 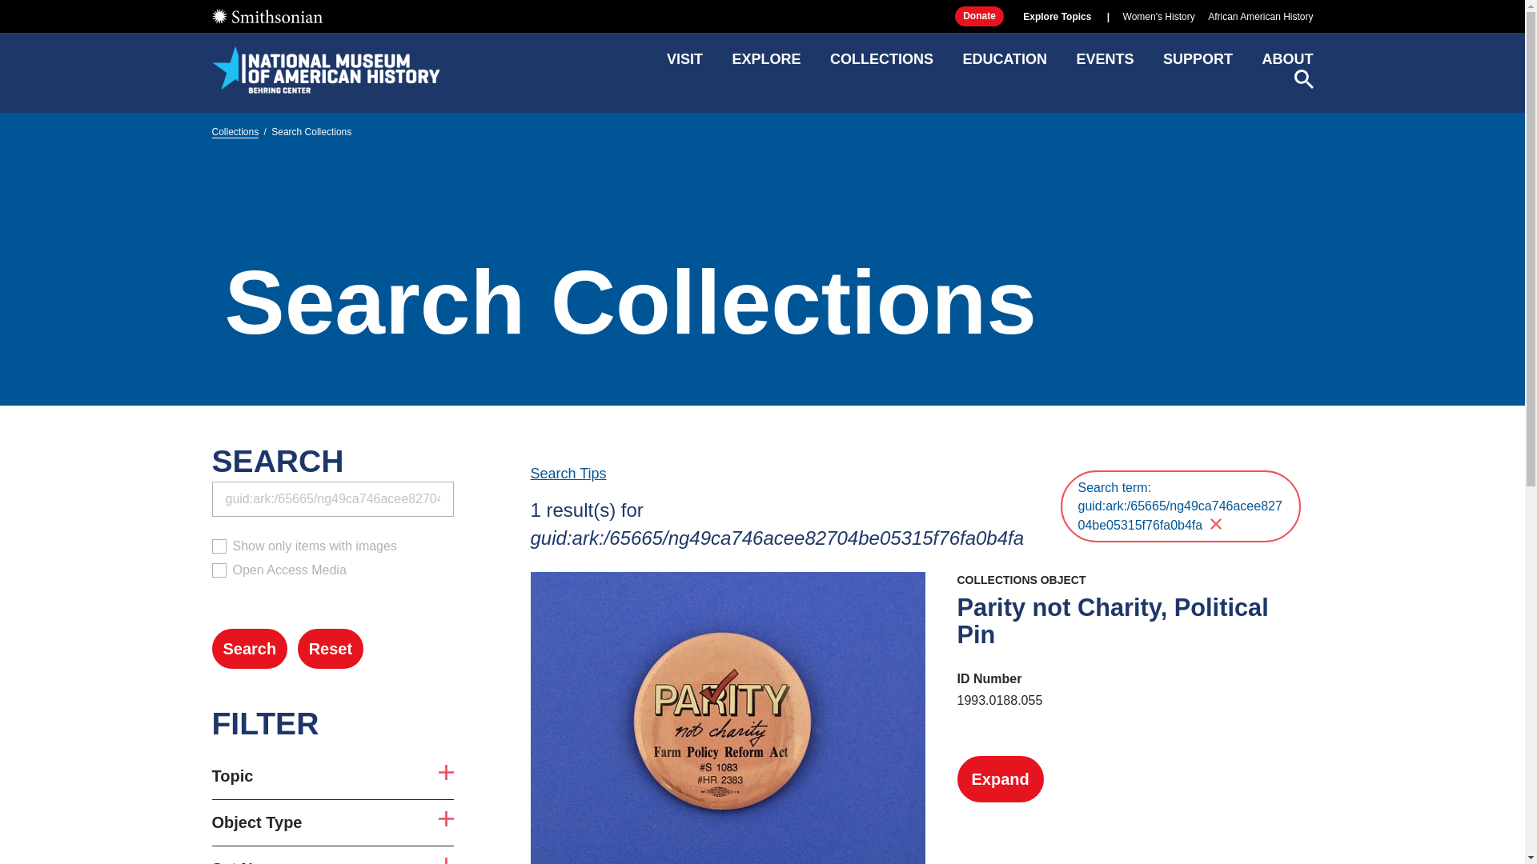 I want to click on EVENTS, so click(x=1105, y=64).